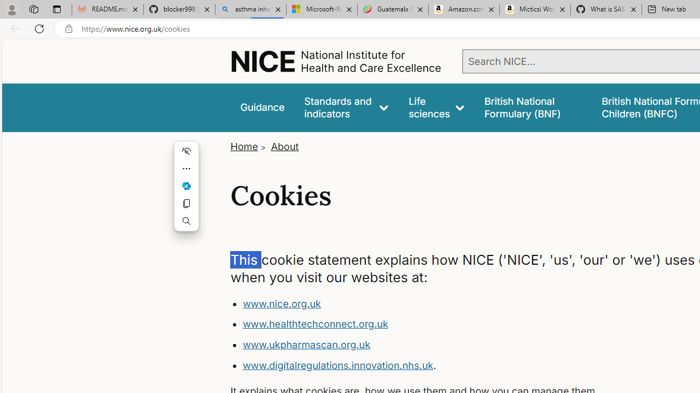  What do you see at coordinates (186, 203) in the screenshot?
I see `Copy` at bounding box center [186, 203].